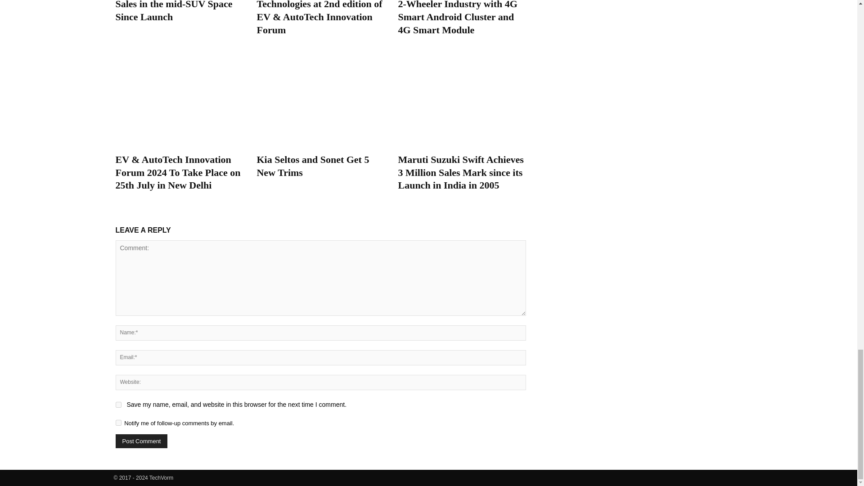 The height and width of the screenshot is (486, 864). Describe the element at coordinates (118, 423) in the screenshot. I see `subscribe` at that location.